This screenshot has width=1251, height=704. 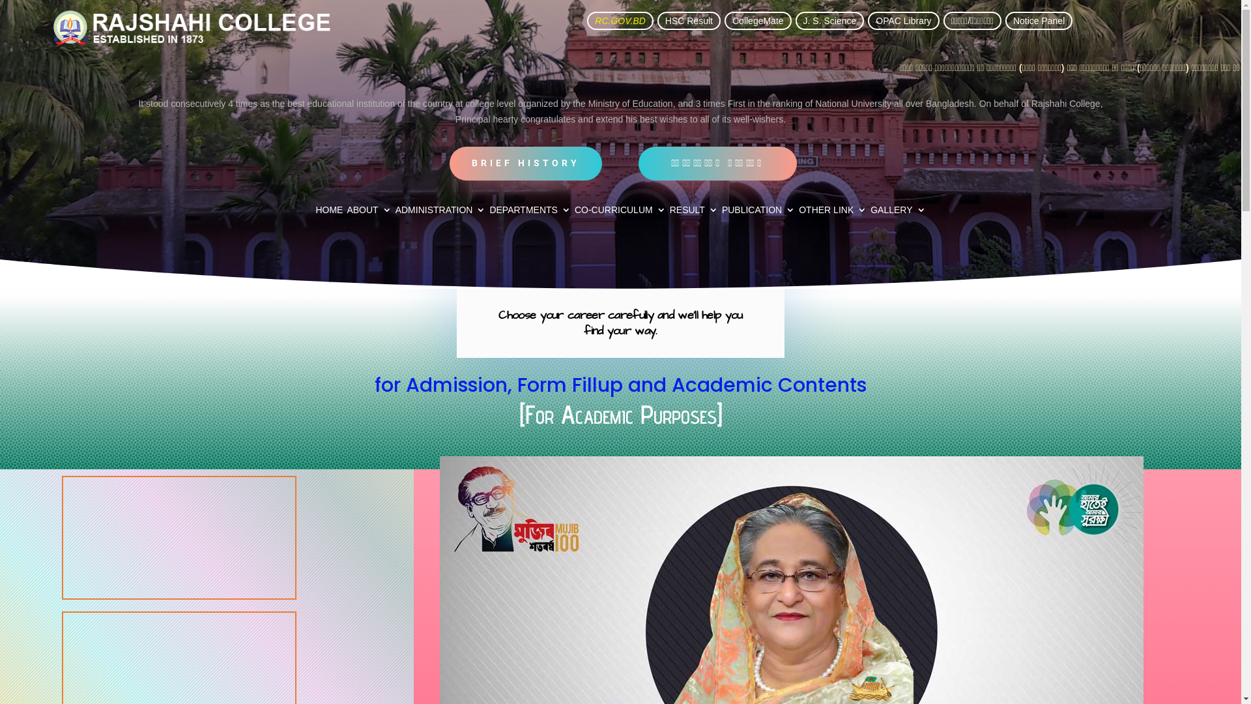 What do you see at coordinates (179, 538) in the screenshot?
I see `YouTube video player` at bounding box center [179, 538].